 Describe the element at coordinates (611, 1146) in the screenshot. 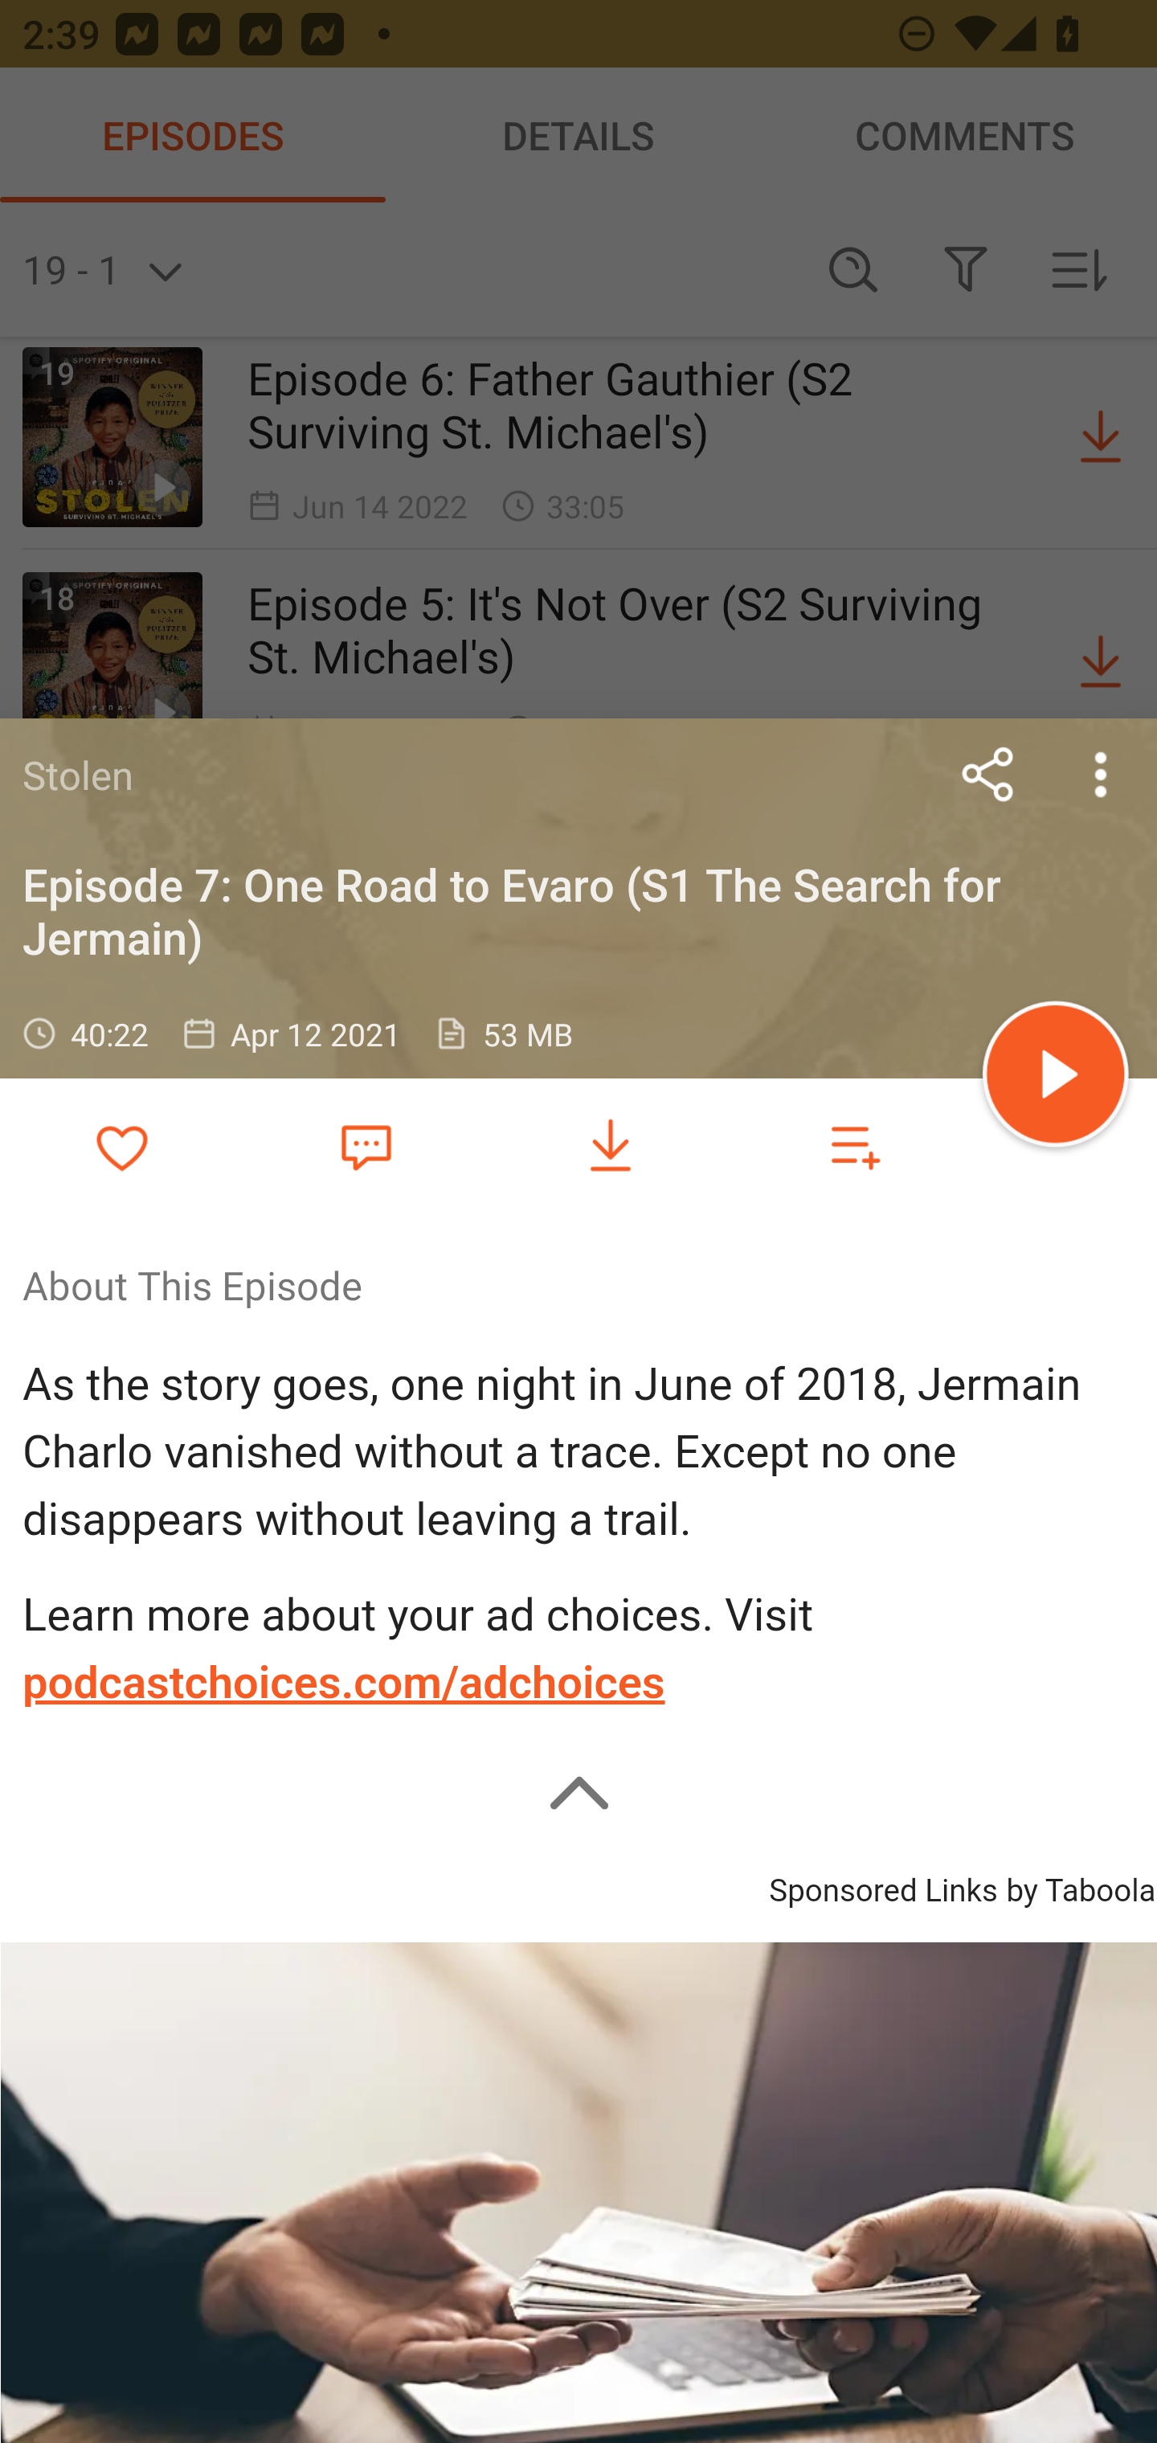

I see `Download` at that location.